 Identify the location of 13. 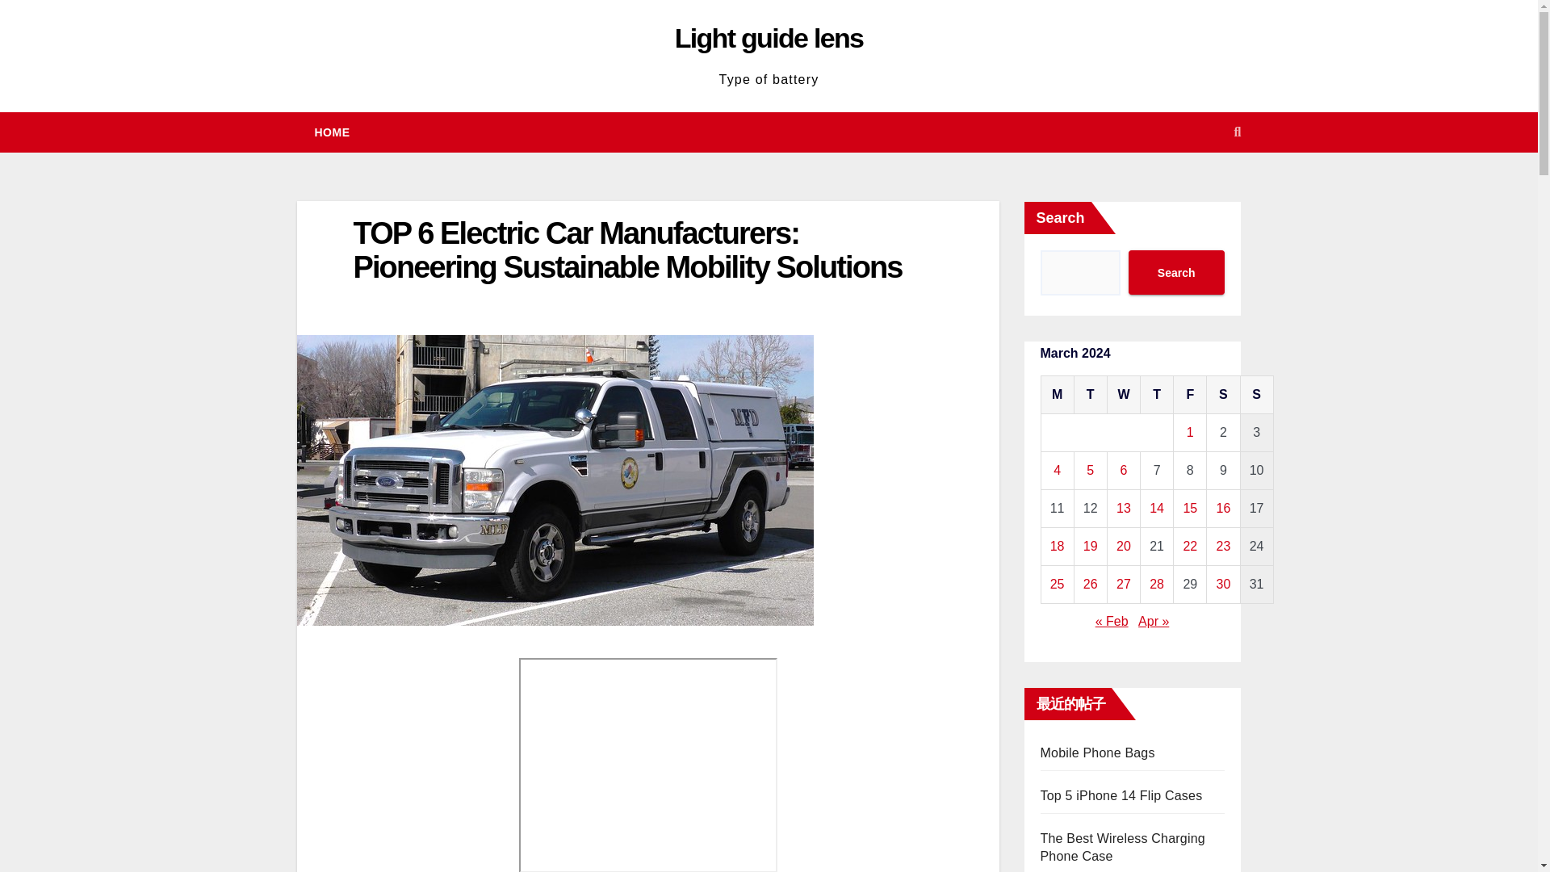
(1124, 509).